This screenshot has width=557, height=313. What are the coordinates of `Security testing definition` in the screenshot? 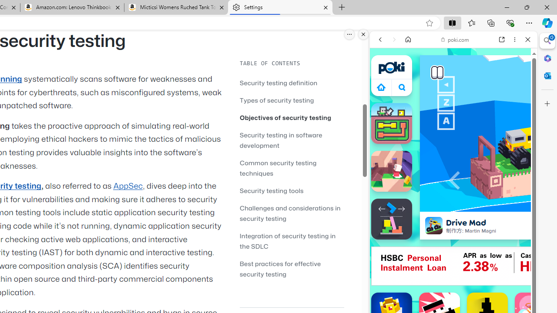 It's located at (278, 83).